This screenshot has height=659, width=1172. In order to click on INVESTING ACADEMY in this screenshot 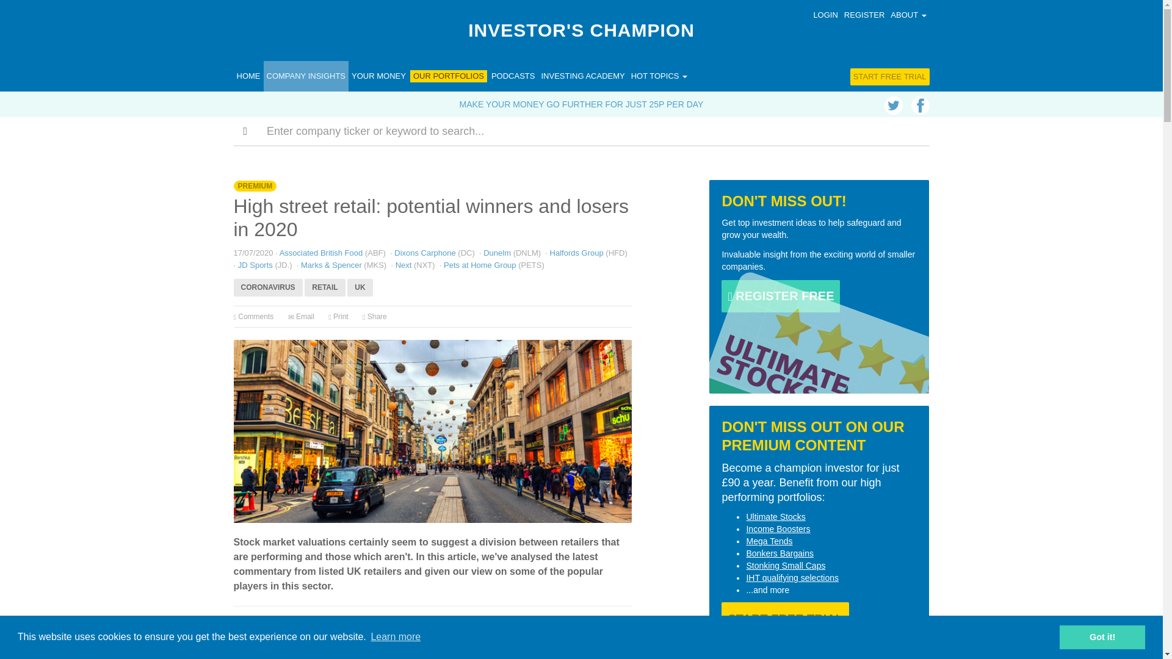, I will do `click(582, 76)`.